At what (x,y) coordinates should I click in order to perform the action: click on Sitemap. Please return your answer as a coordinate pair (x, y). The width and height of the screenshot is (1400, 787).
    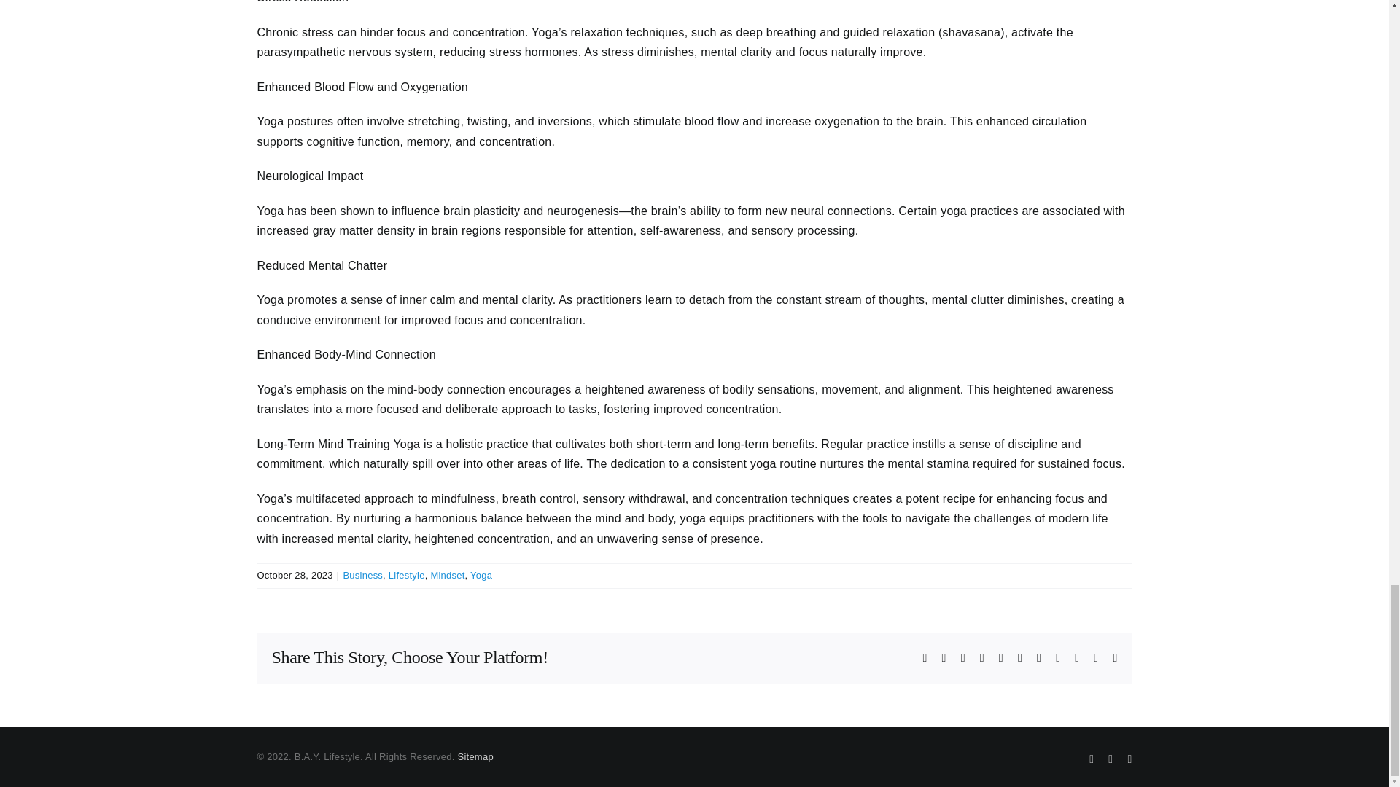
    Looking at the image, I should click on (475, 756).